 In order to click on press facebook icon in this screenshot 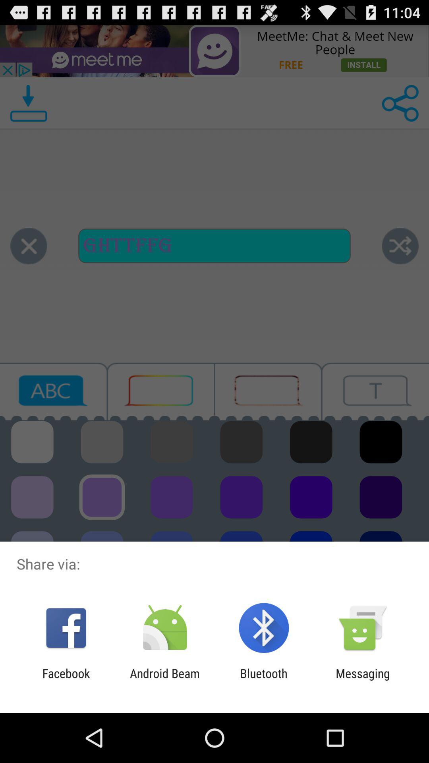, I will do `click(66, 680)`.